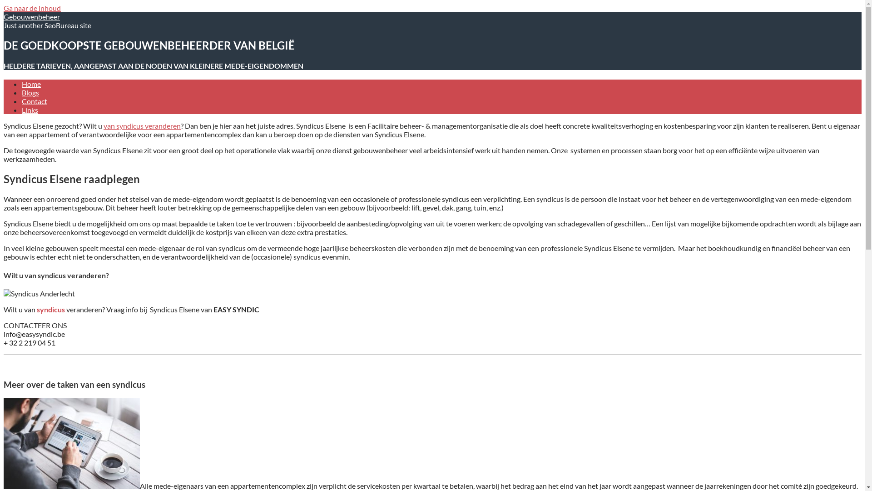 The image size is (872, 491). Describe the element at coordinates (30, 93) in the screenshot. I see `Blogs` at that location.